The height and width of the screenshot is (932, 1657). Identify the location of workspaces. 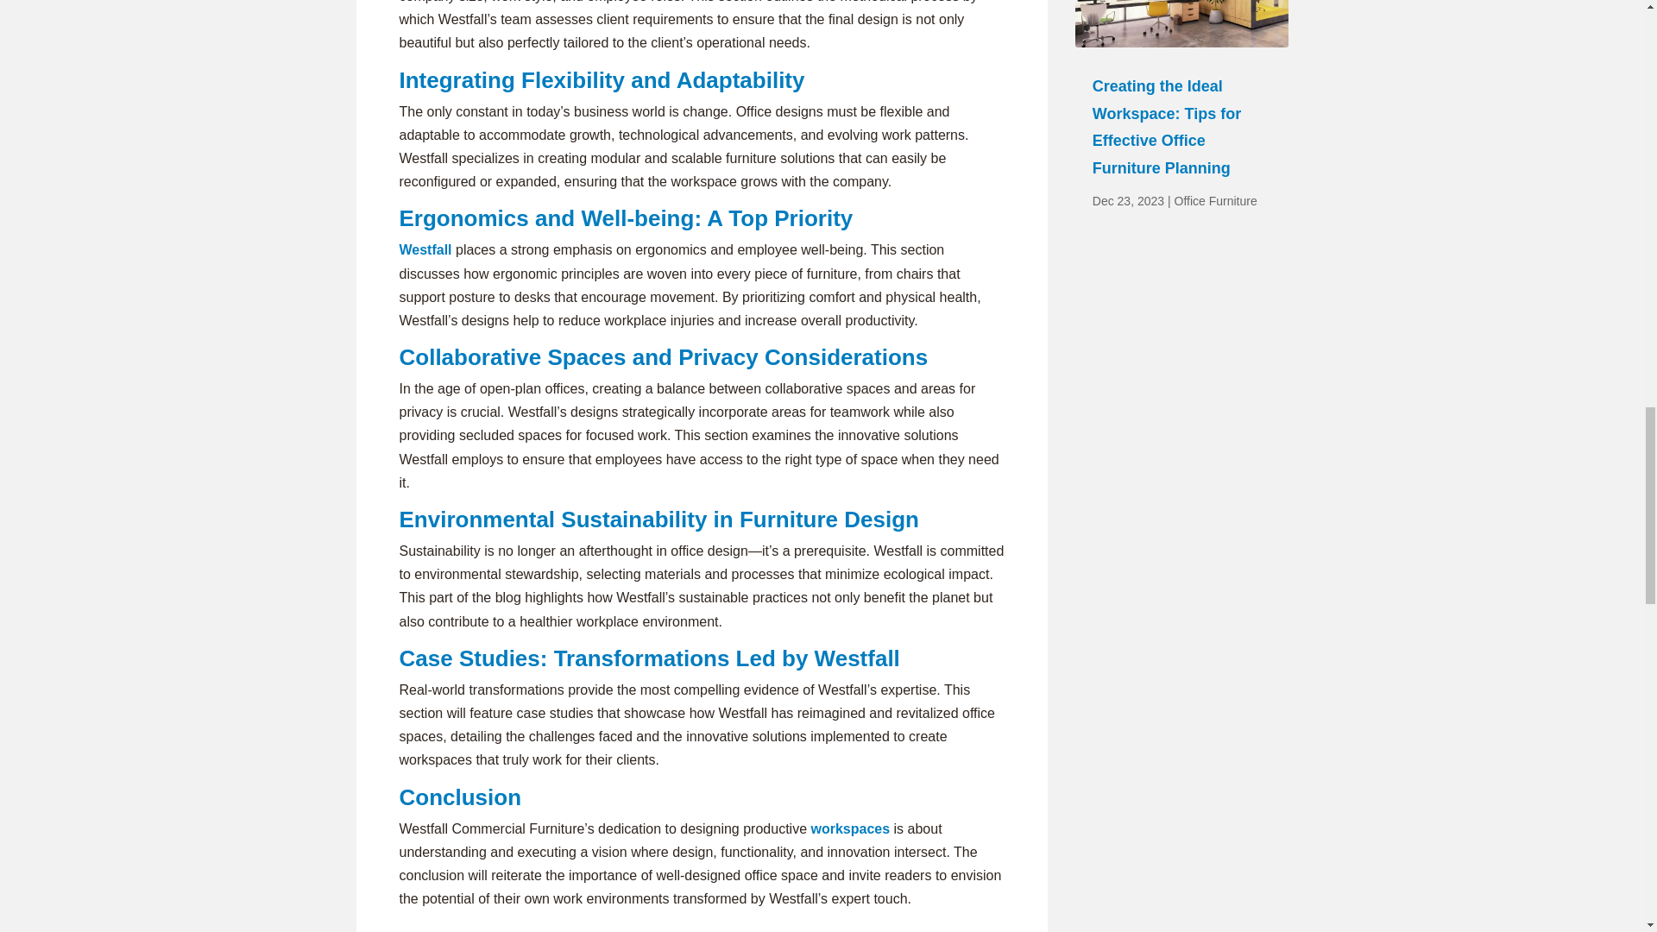
(848, 828).